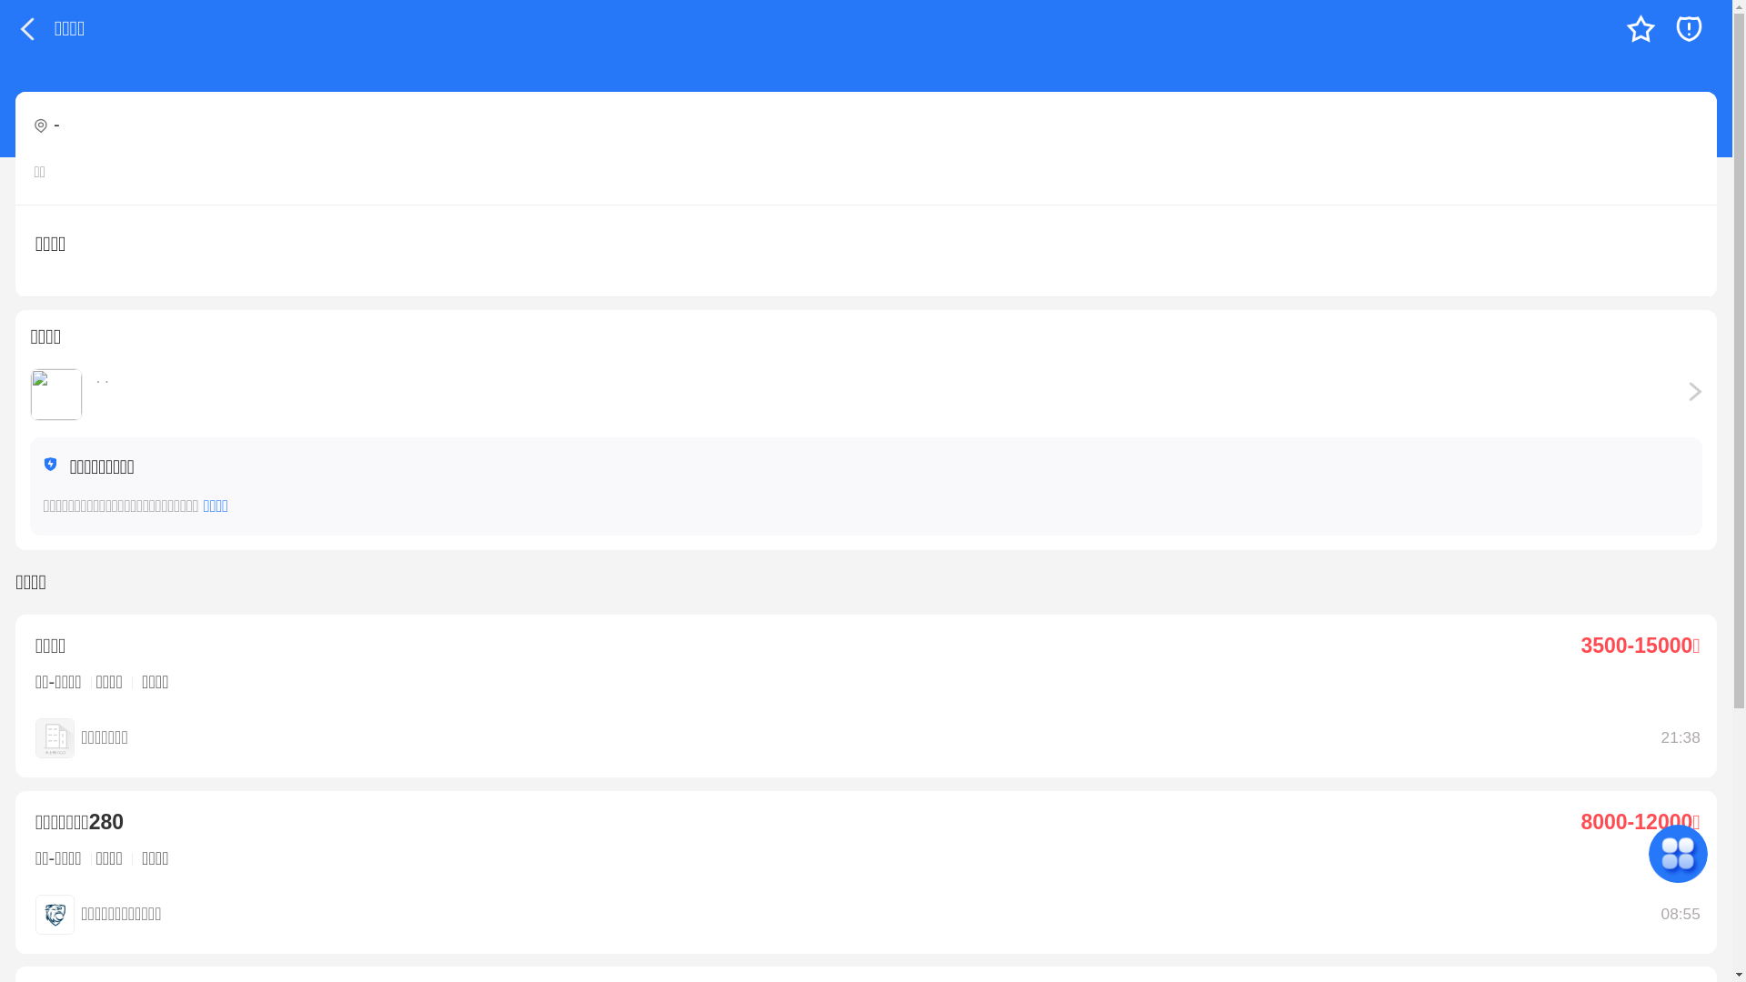 The width and height of the screenshot is (1746, 982). Describe the element at coordinates (1641, 29) in the screenshot. I see `0` at that location.